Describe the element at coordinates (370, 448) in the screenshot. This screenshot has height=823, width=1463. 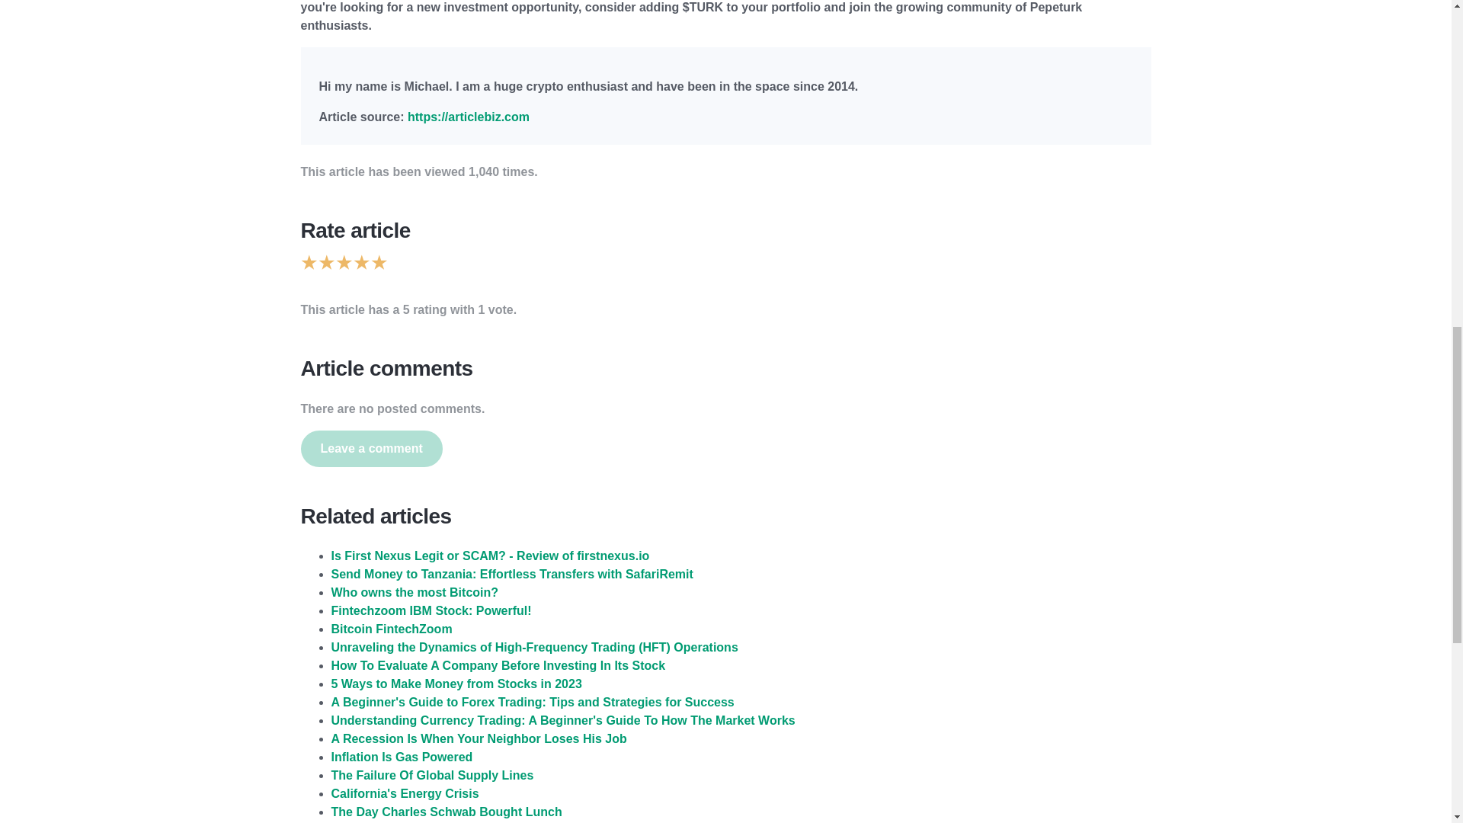
I see `Leave a comment` at that location.